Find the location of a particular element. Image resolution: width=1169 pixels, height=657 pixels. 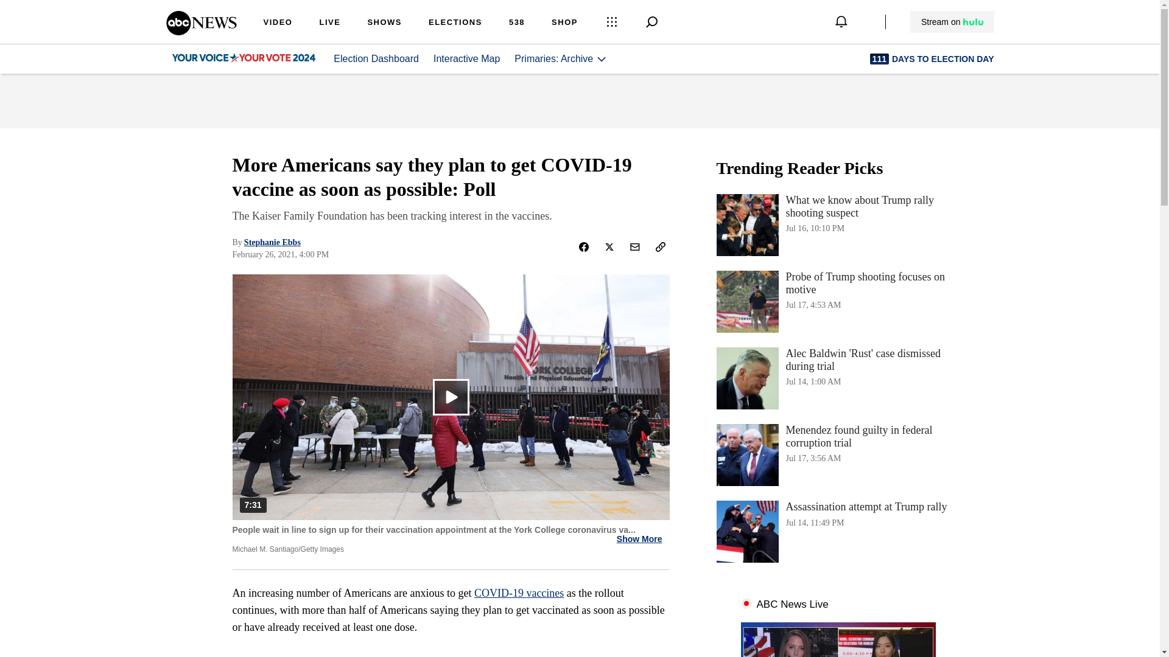

Stream on is located at coordinates (466, 58).